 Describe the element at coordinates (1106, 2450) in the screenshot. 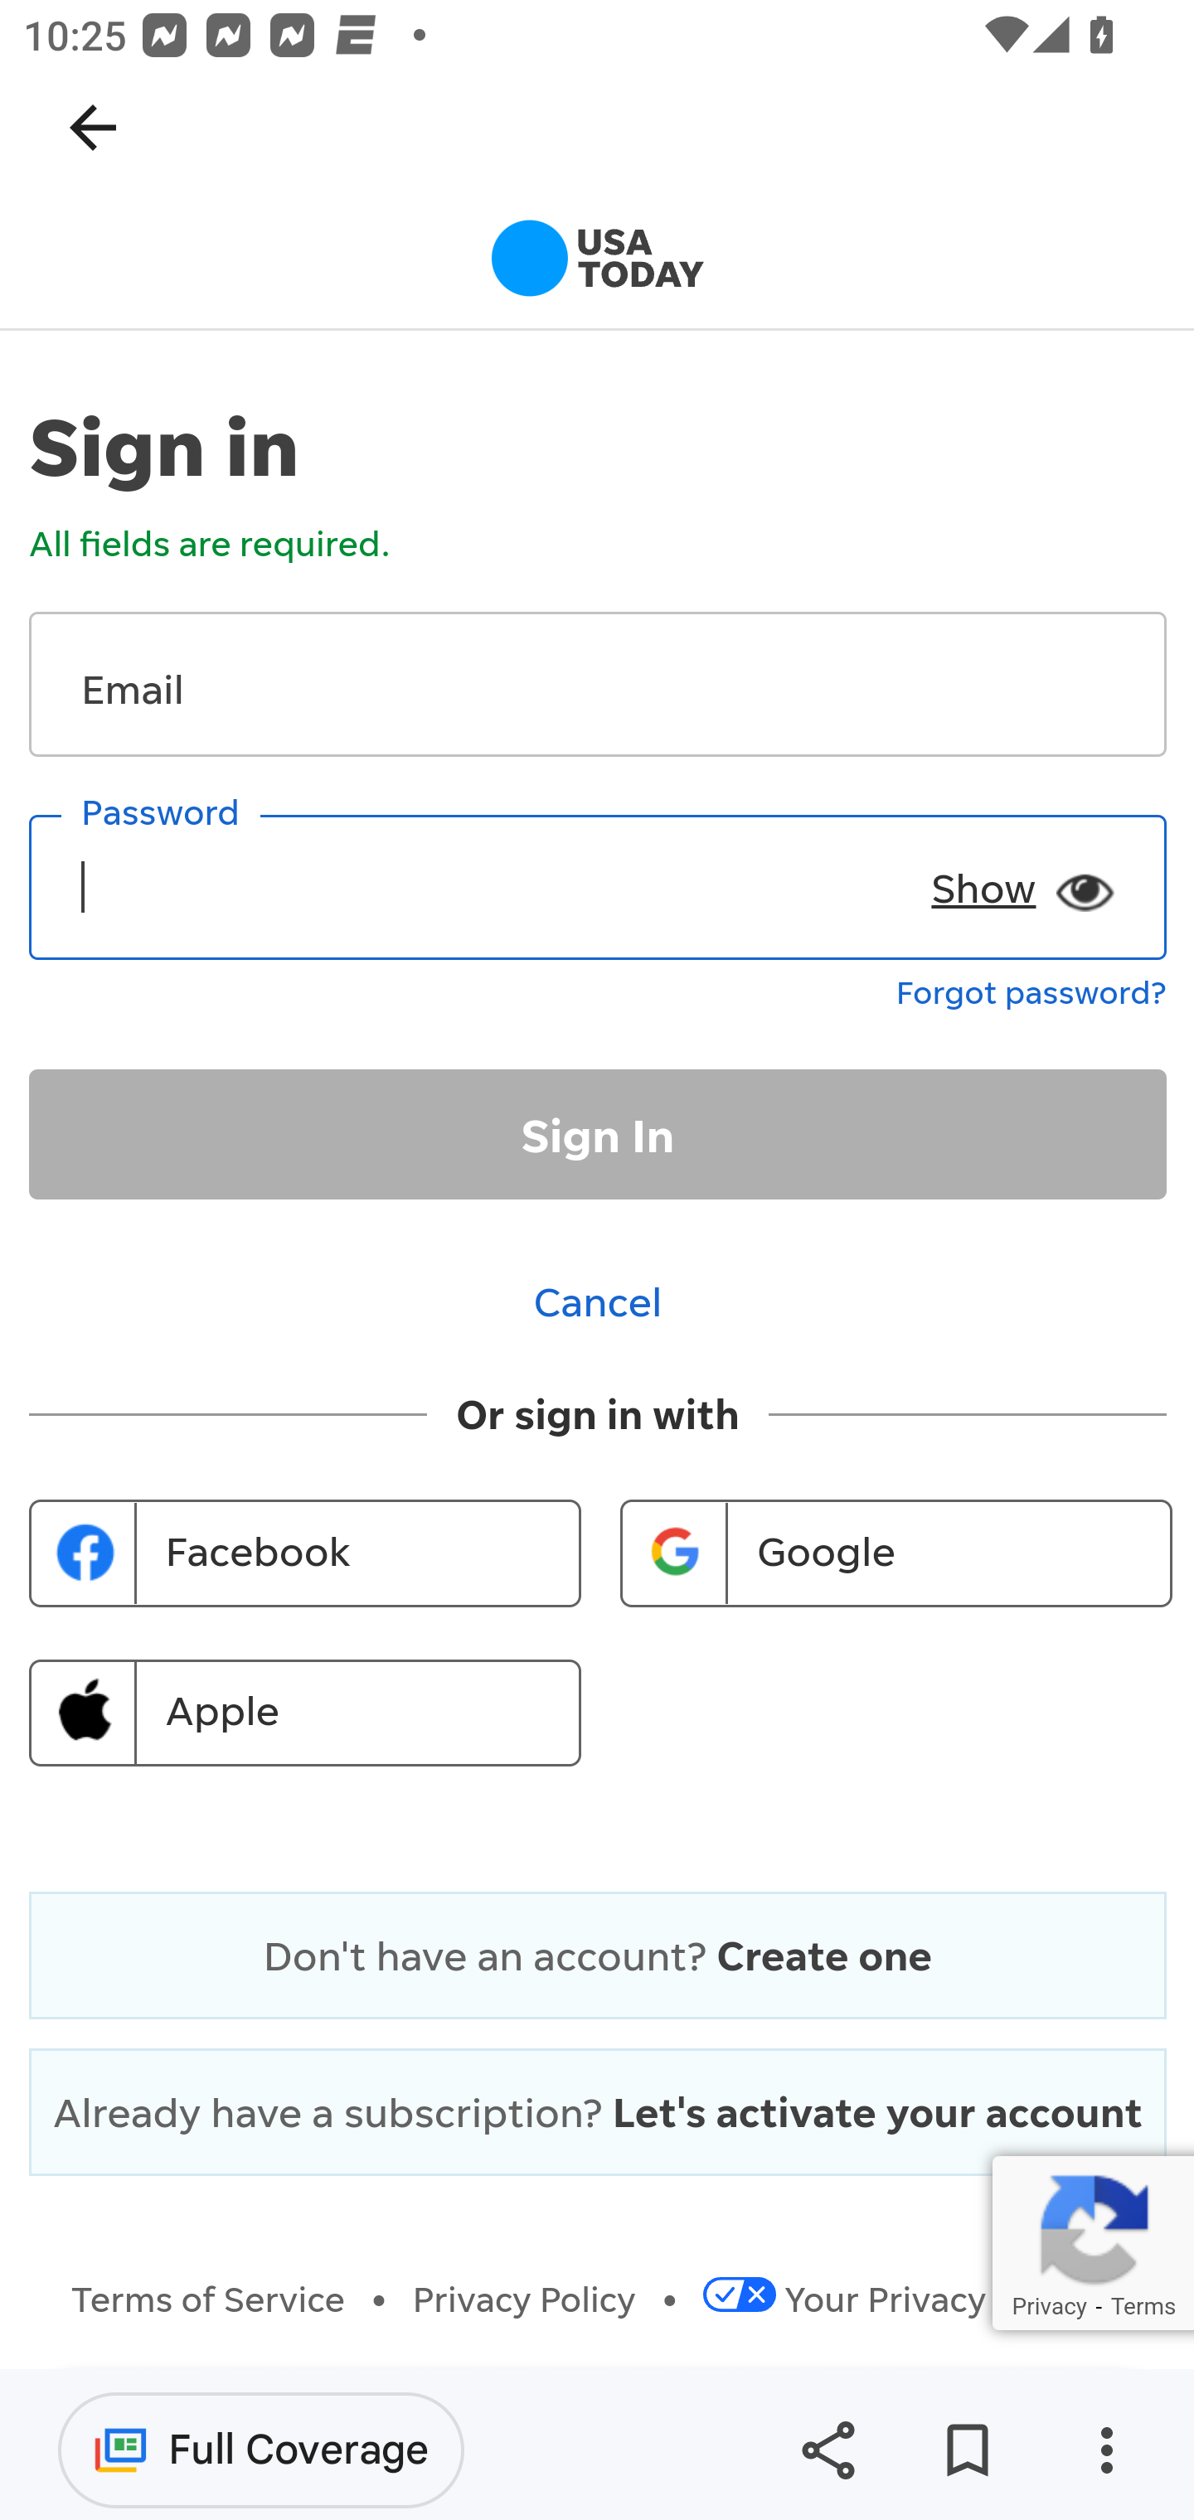

I see `More options` at that location.